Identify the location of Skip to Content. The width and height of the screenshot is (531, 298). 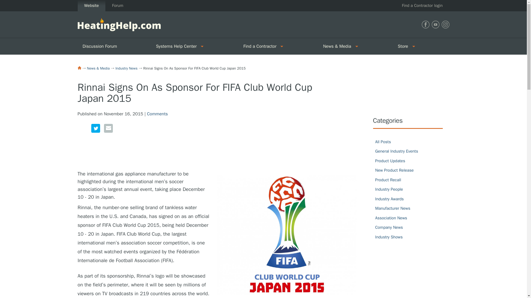
(15, 3).